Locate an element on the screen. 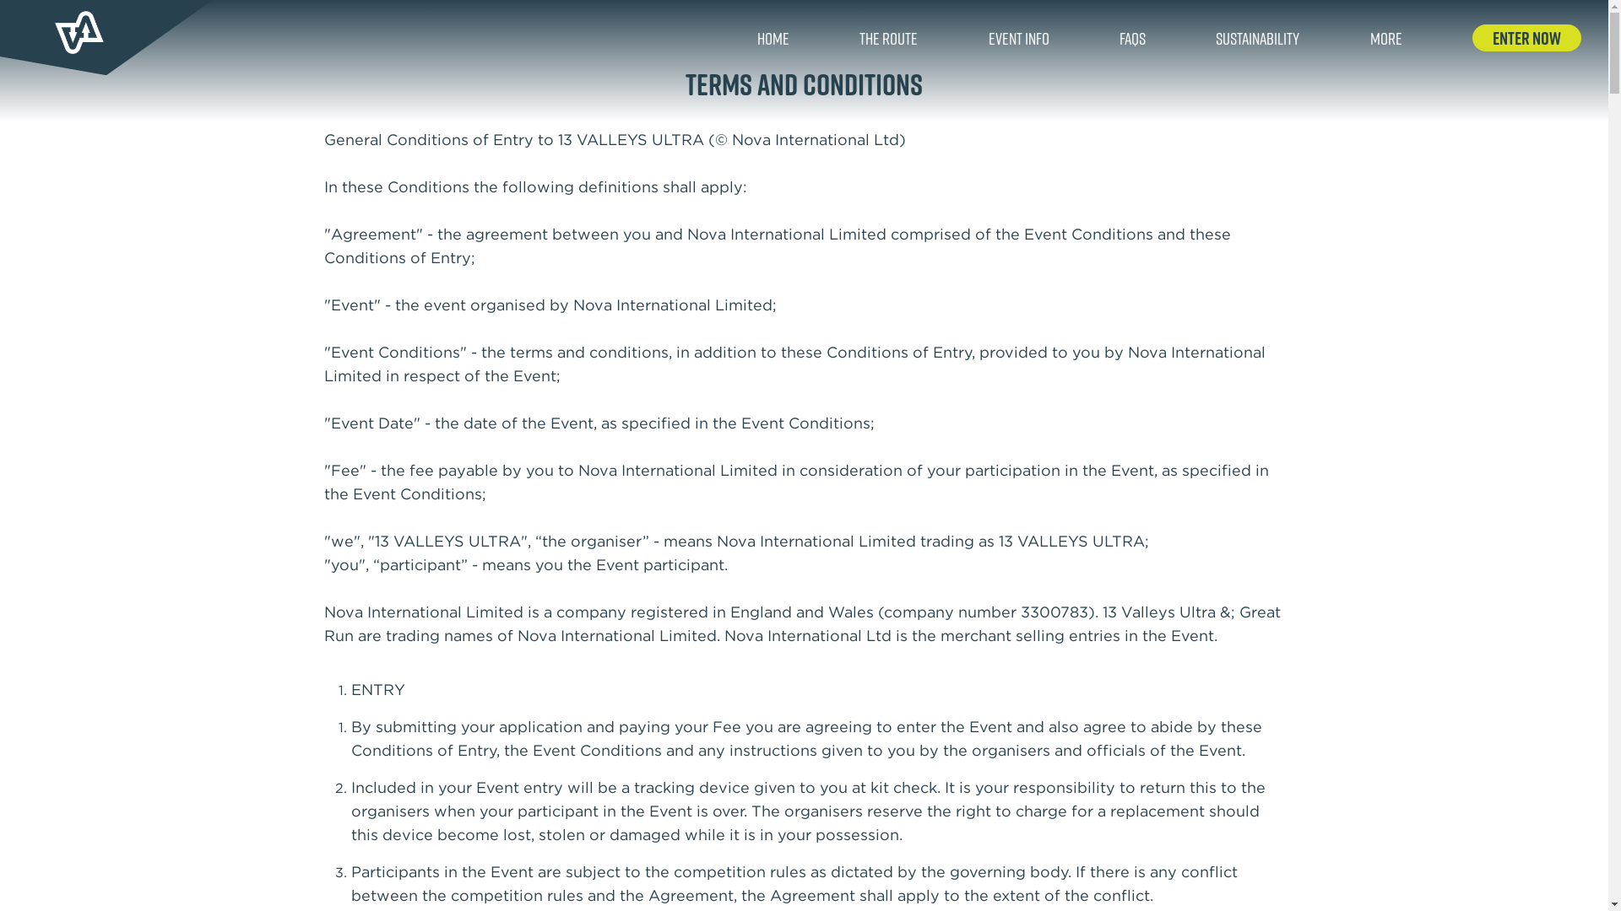 Image resolution: width=1621 pixels, height=911 pixels. SUSTAINABILITY is located at coordinates (1258, 38).